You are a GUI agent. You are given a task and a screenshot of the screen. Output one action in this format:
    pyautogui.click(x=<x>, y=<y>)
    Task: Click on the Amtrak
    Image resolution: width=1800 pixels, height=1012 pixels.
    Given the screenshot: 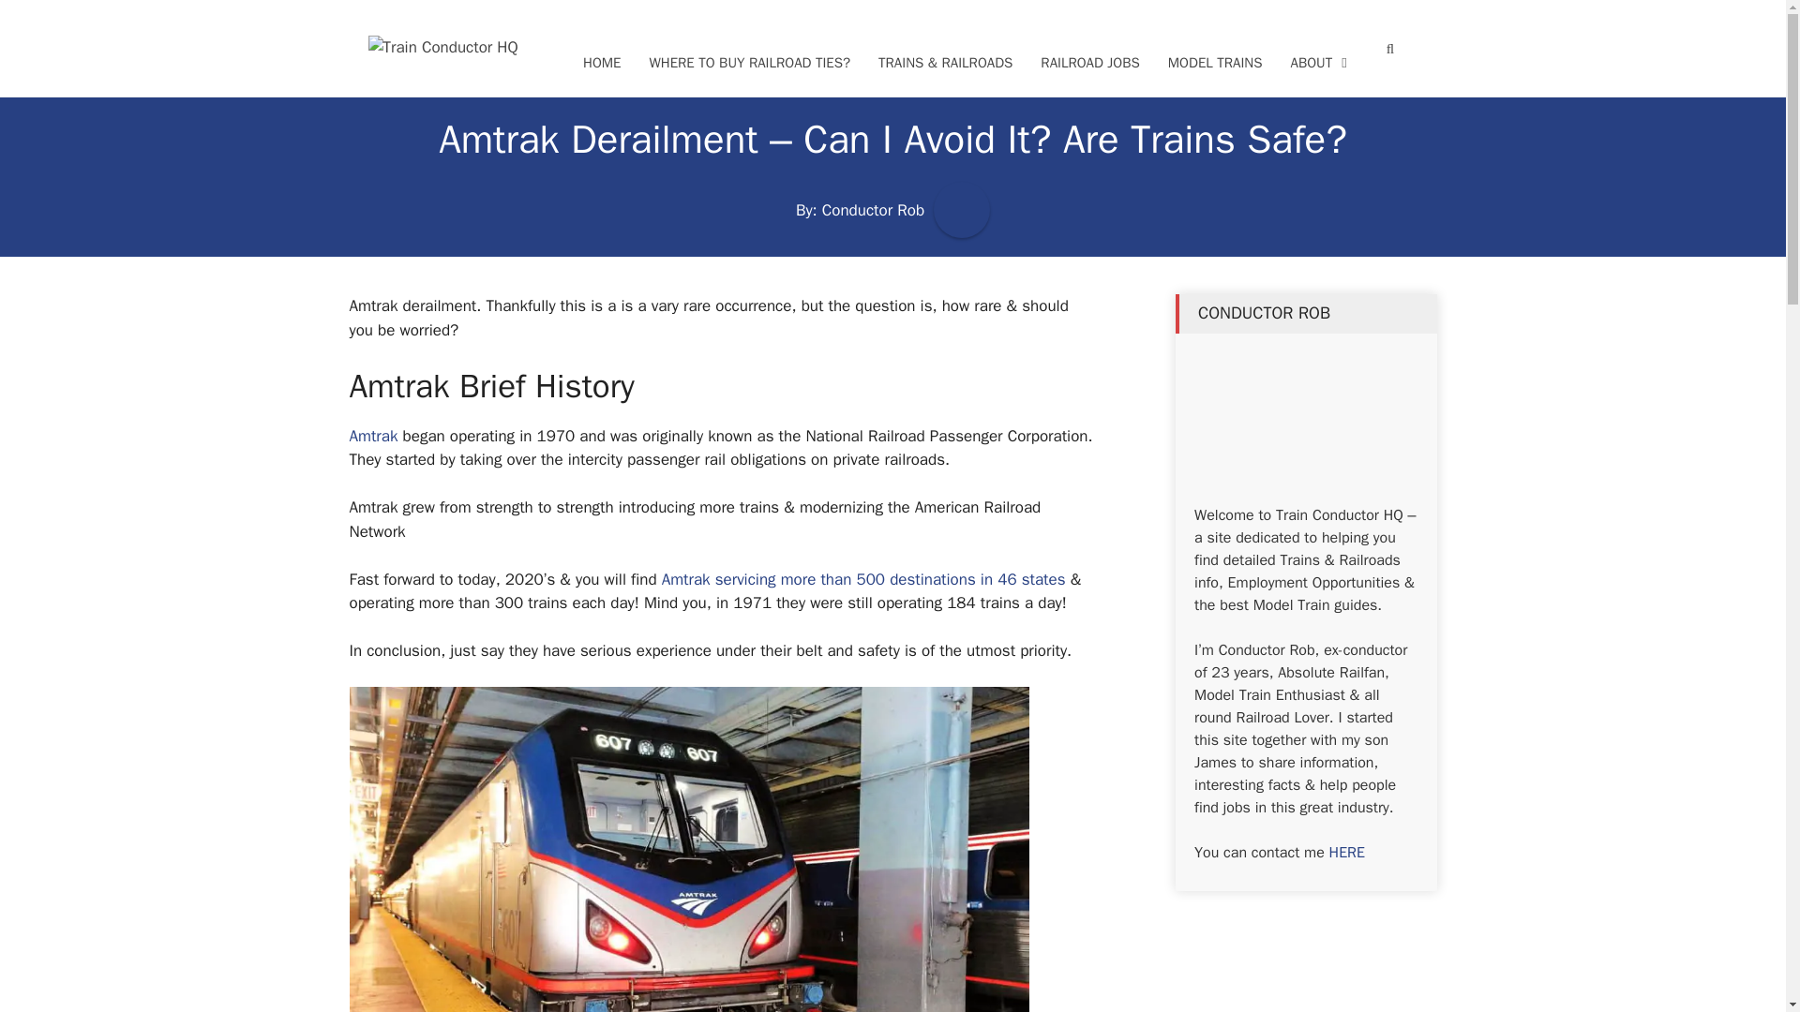 What is the action you would take?
    pyautogui.click(x=373, y=436)
    